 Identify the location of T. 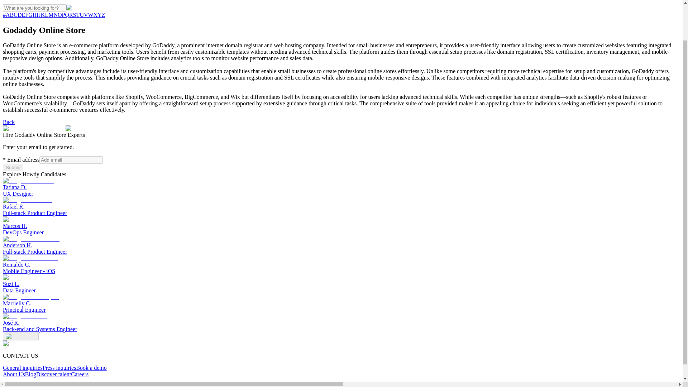
(78, 15).